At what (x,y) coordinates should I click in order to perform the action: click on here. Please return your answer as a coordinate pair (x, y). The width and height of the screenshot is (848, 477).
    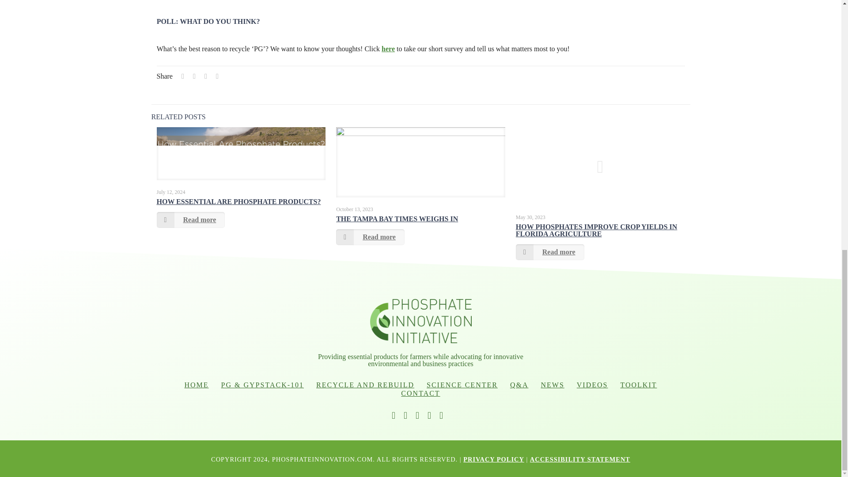
    Looking at the image, I should click on (388, 49).